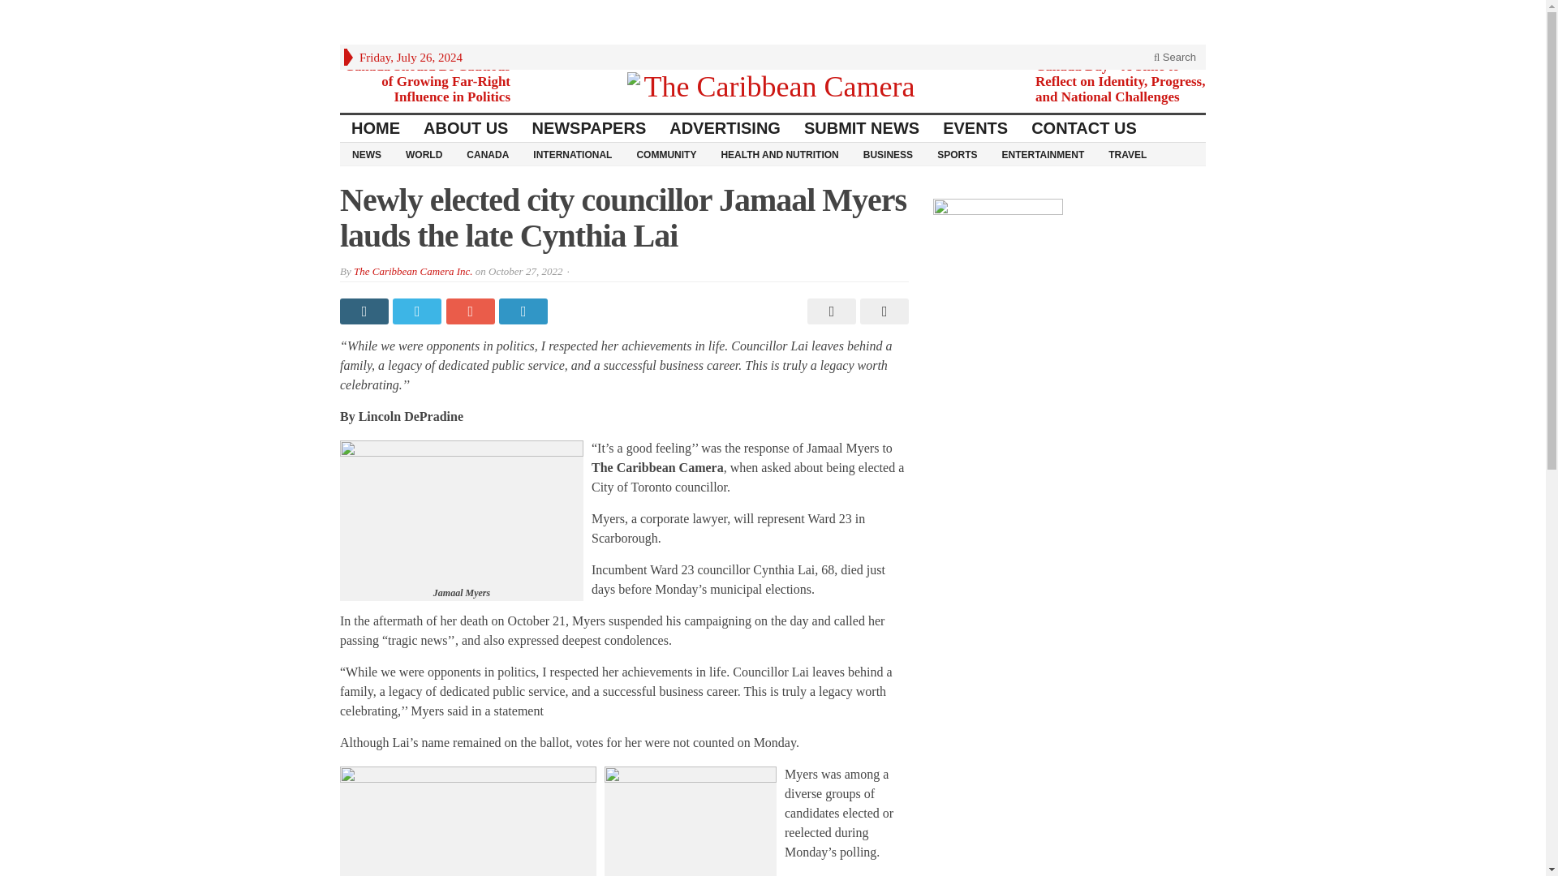  Describe the element at coordinates (487, 154) in the screenshot. I see `CANADA` at that location.